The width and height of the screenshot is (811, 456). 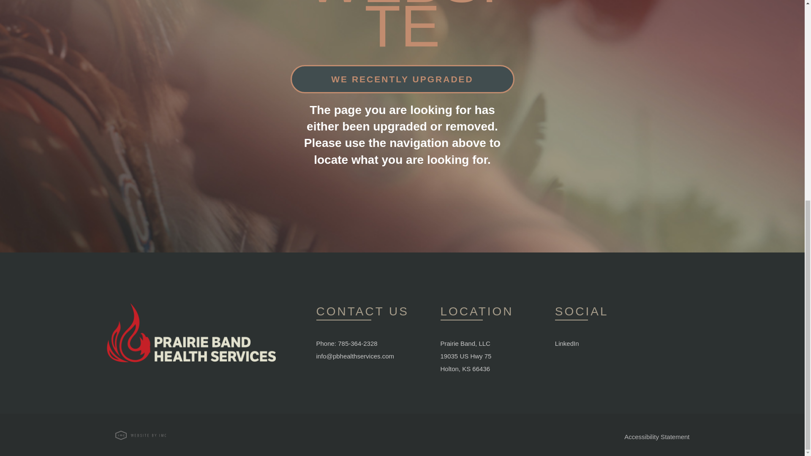 I want to click on logo-footer, so click(x=191, y=333).